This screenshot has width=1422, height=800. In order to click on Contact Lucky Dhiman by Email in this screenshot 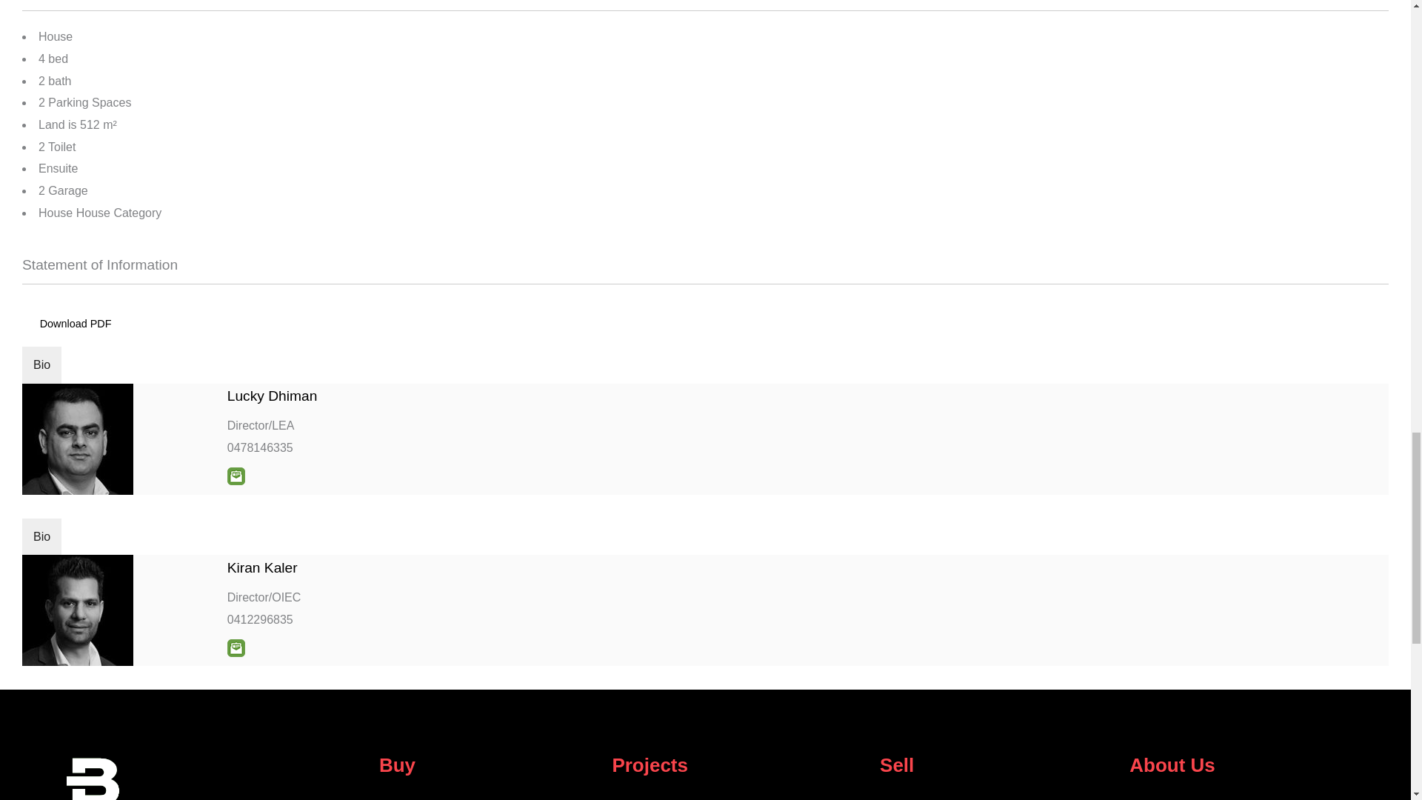, I will do `click(236, 476)`.